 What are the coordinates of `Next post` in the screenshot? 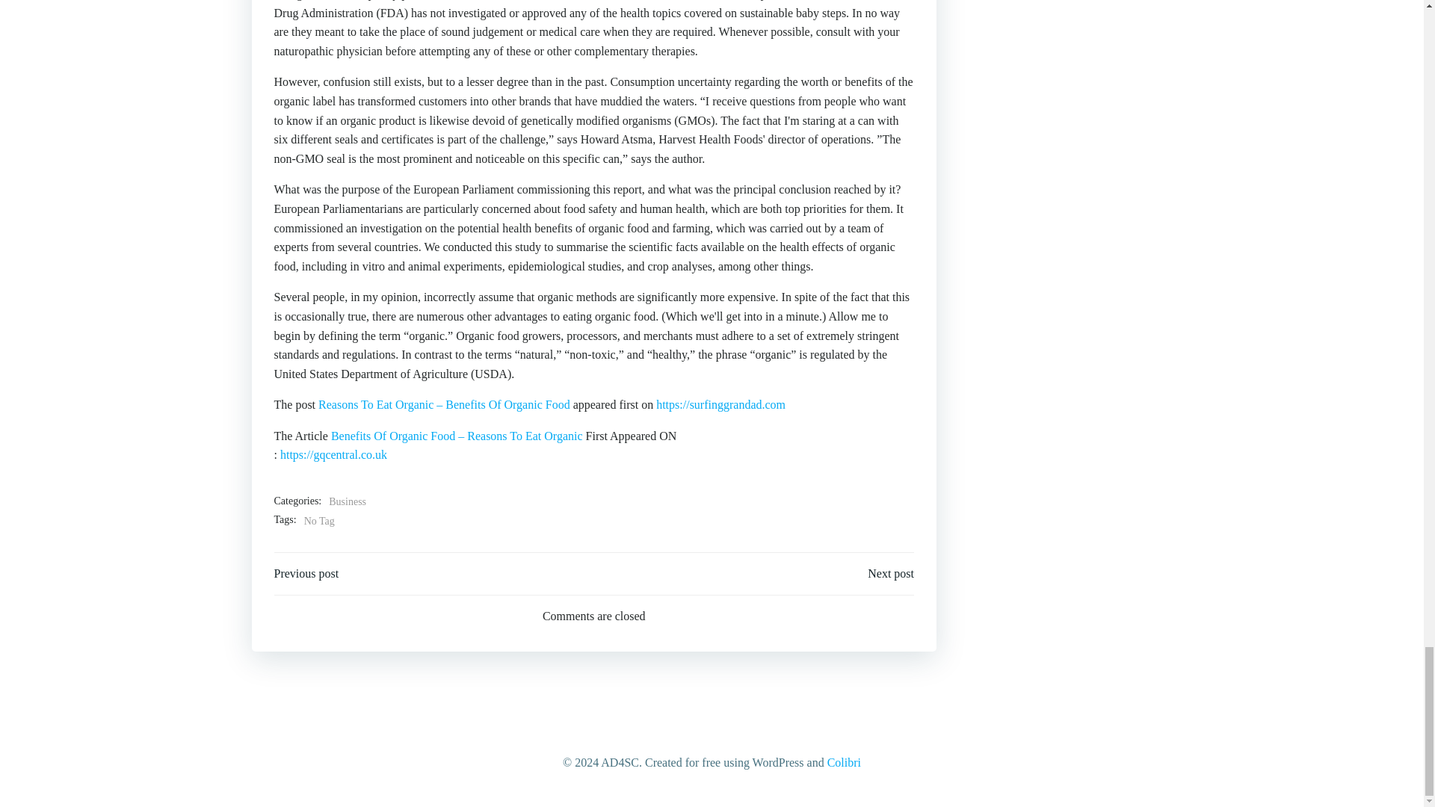 It's located at (891, 574).